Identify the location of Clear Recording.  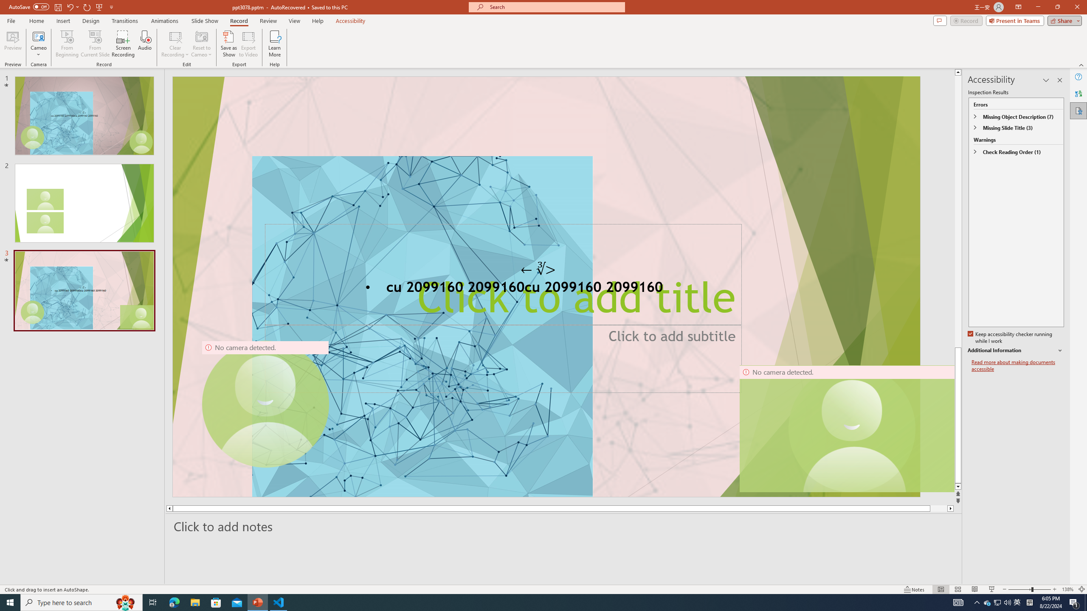
(175, 44).